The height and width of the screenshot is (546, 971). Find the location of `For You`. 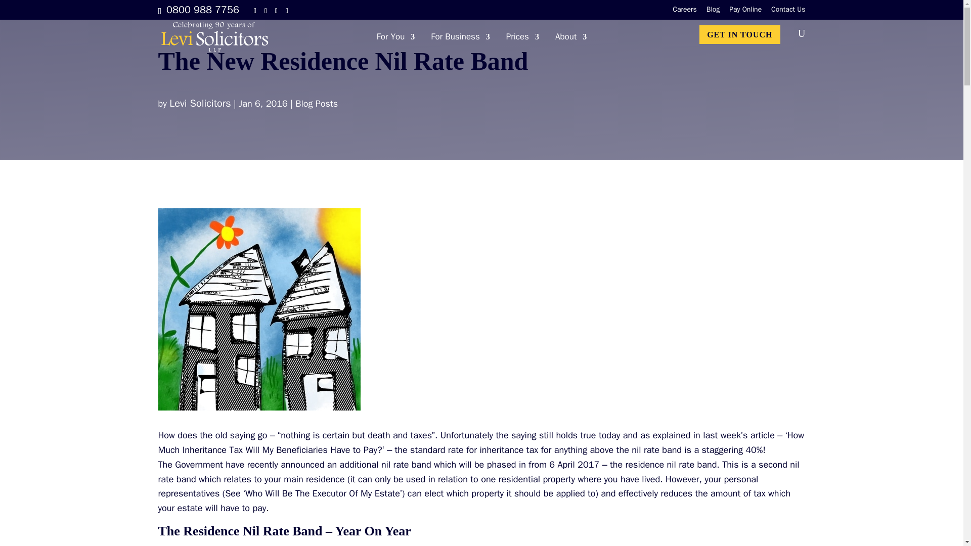

For You is located at coordinates (395, 45).